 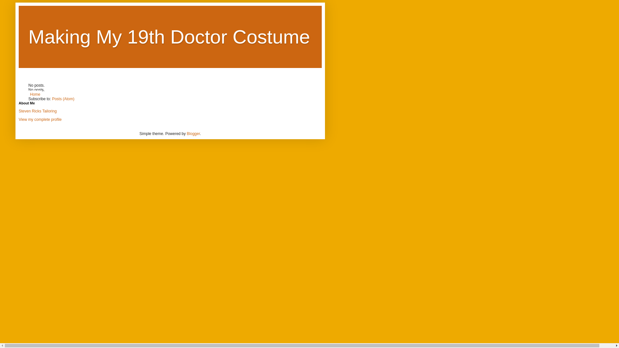 What do you see at coordinates (63, 99) in the screenshot?
I see `Posts (Atom)` at bounding box center [63, 99].